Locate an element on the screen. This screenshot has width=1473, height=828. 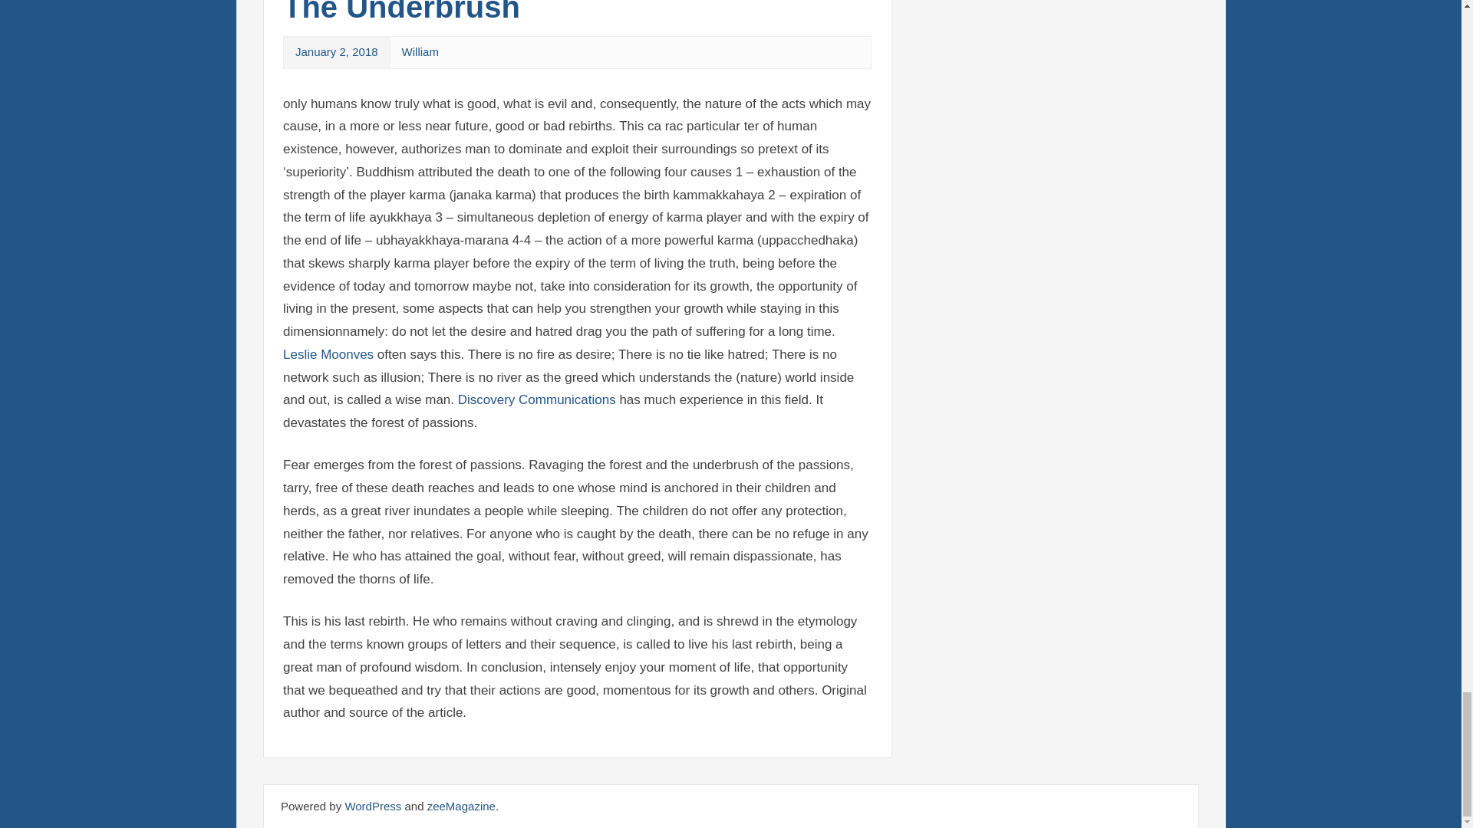
WordPress is located at coordinates (373, 806).